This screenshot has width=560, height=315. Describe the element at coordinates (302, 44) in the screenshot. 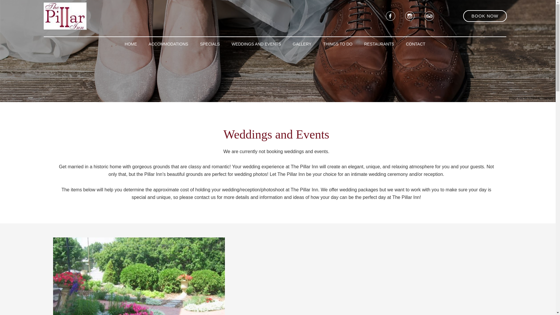

I see `GALLERY` at that location.